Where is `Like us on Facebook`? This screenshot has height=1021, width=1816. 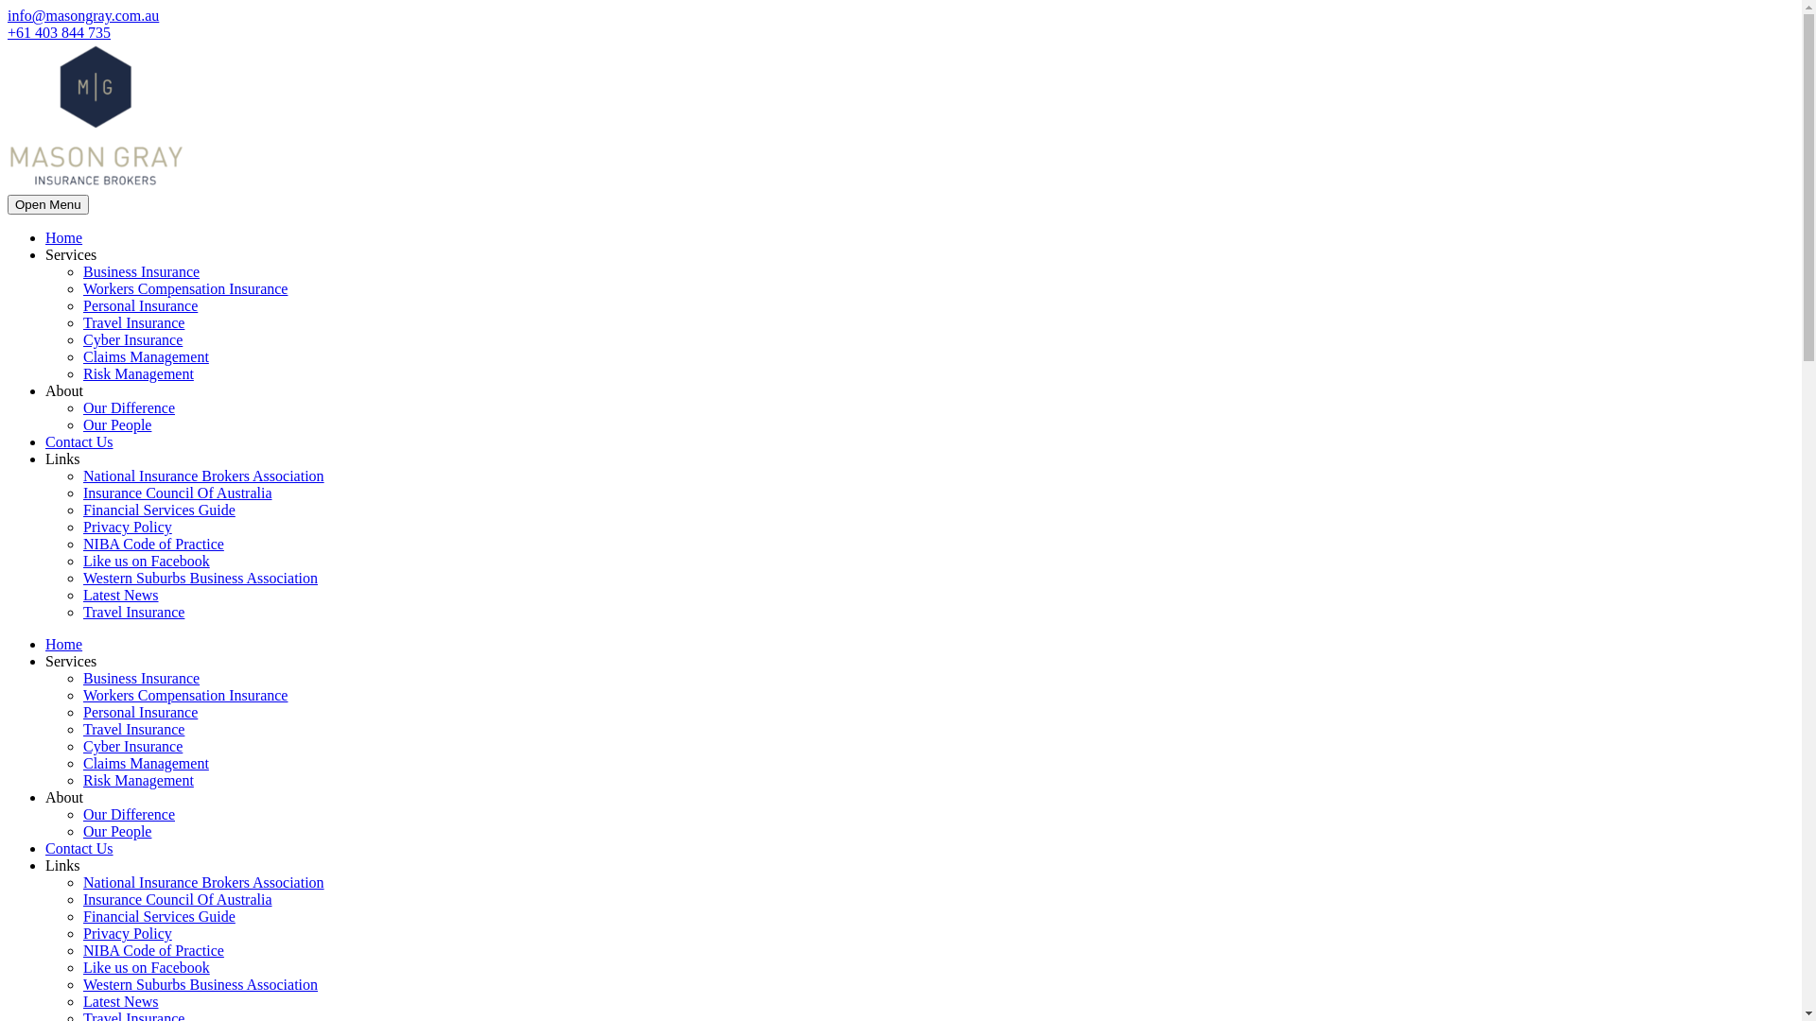
Like us on Facebook is located at coordinates (147, 968).